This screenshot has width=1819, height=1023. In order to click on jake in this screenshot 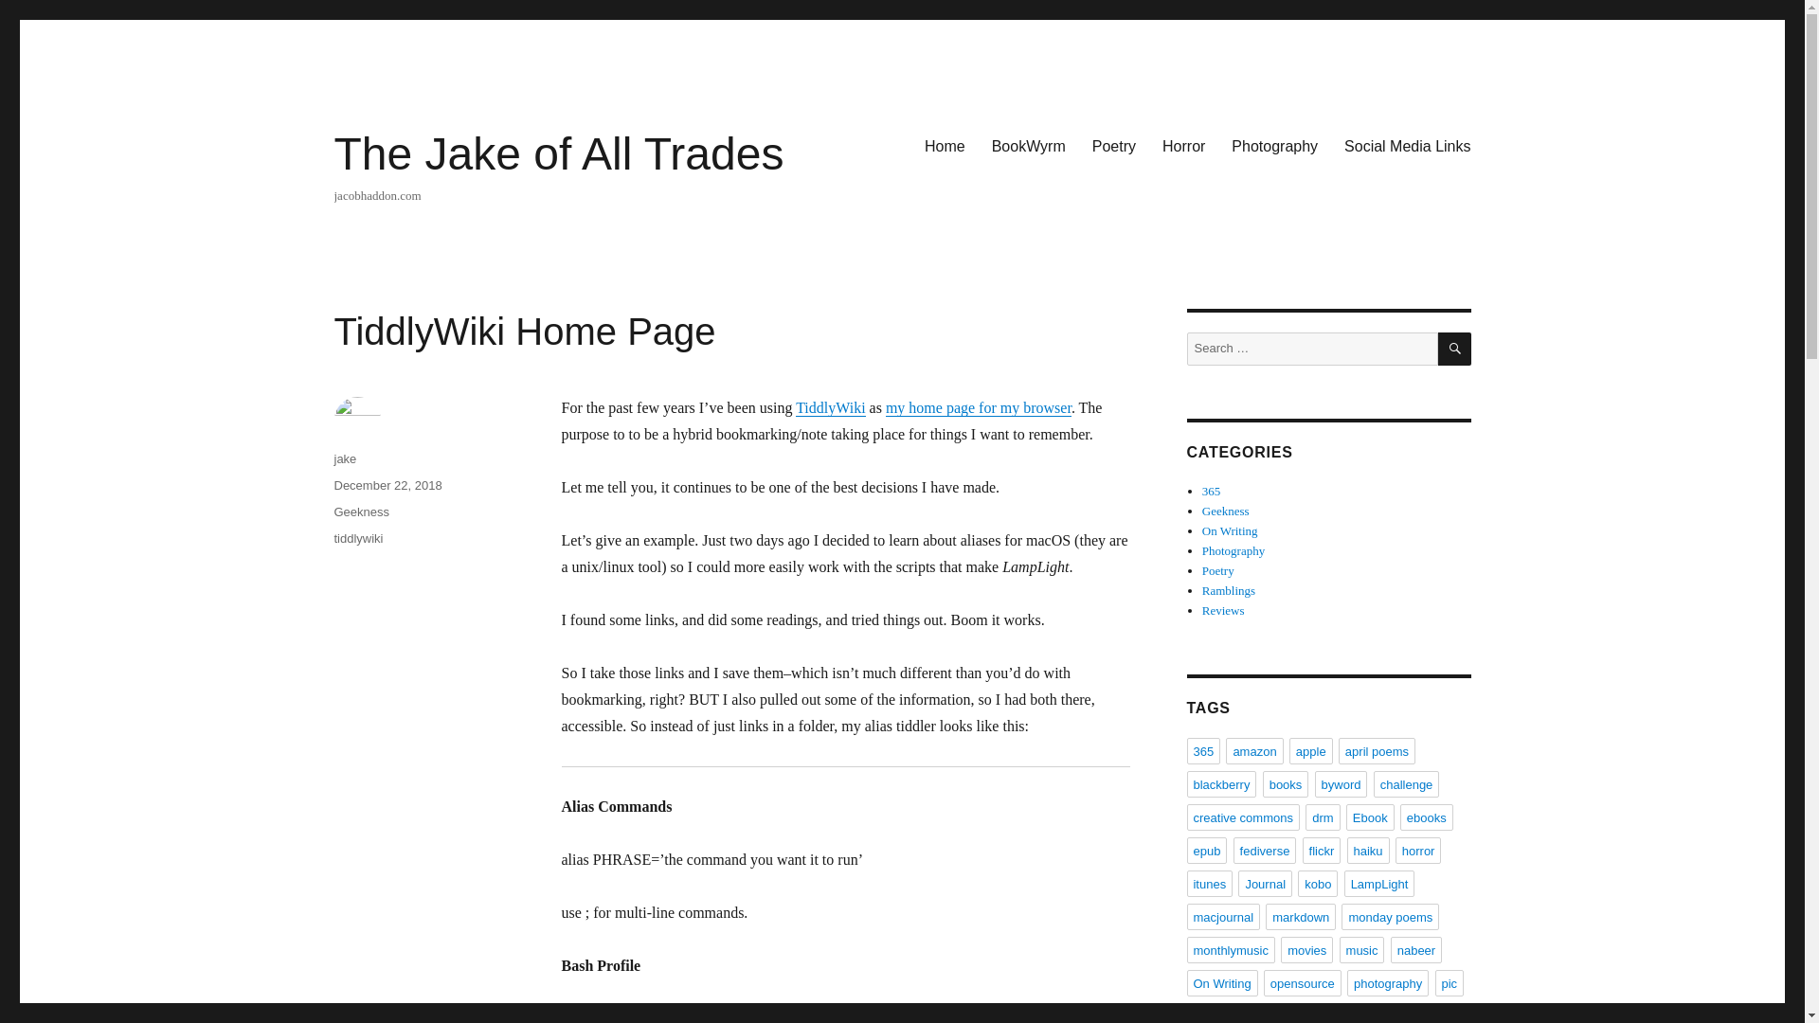, I will do `click(345, 458)`.